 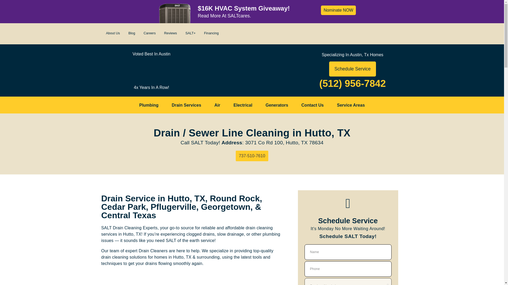 What do you see at coordinates (150, 33) in the screenshot?
I see `Careers` at bounding box center [150, 33].